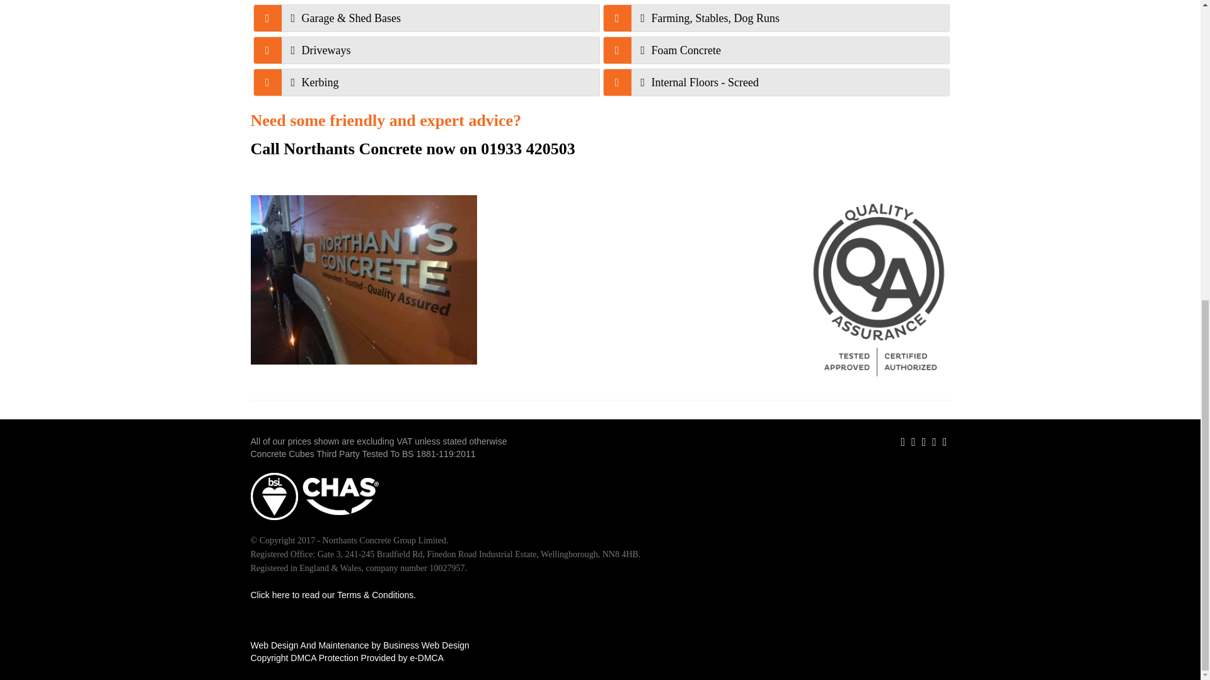 The height and width of the screenshot is (680, 1210). Describe the element at coordinates (440, 82) in the screenshot. I see `Kerbing` at that location.